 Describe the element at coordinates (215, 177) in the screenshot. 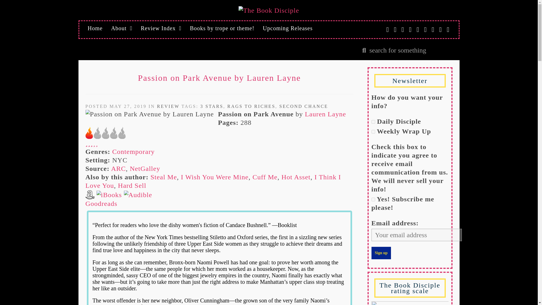

I see `I Wish You Were Mine` at that location.